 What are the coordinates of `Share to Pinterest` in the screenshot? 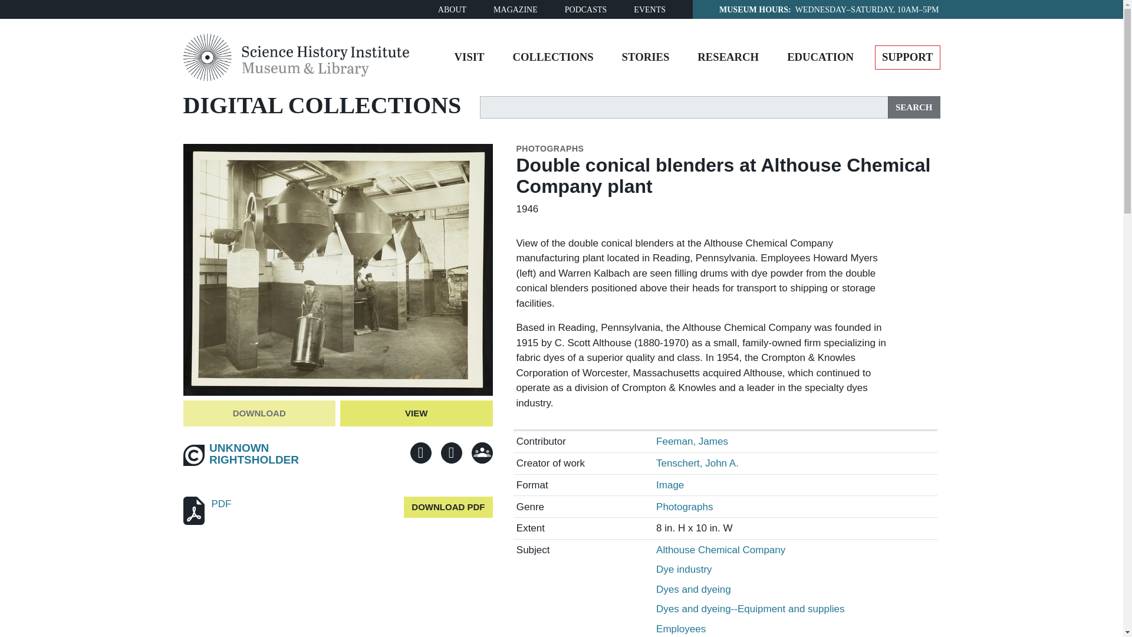 It's located at (452, 453).